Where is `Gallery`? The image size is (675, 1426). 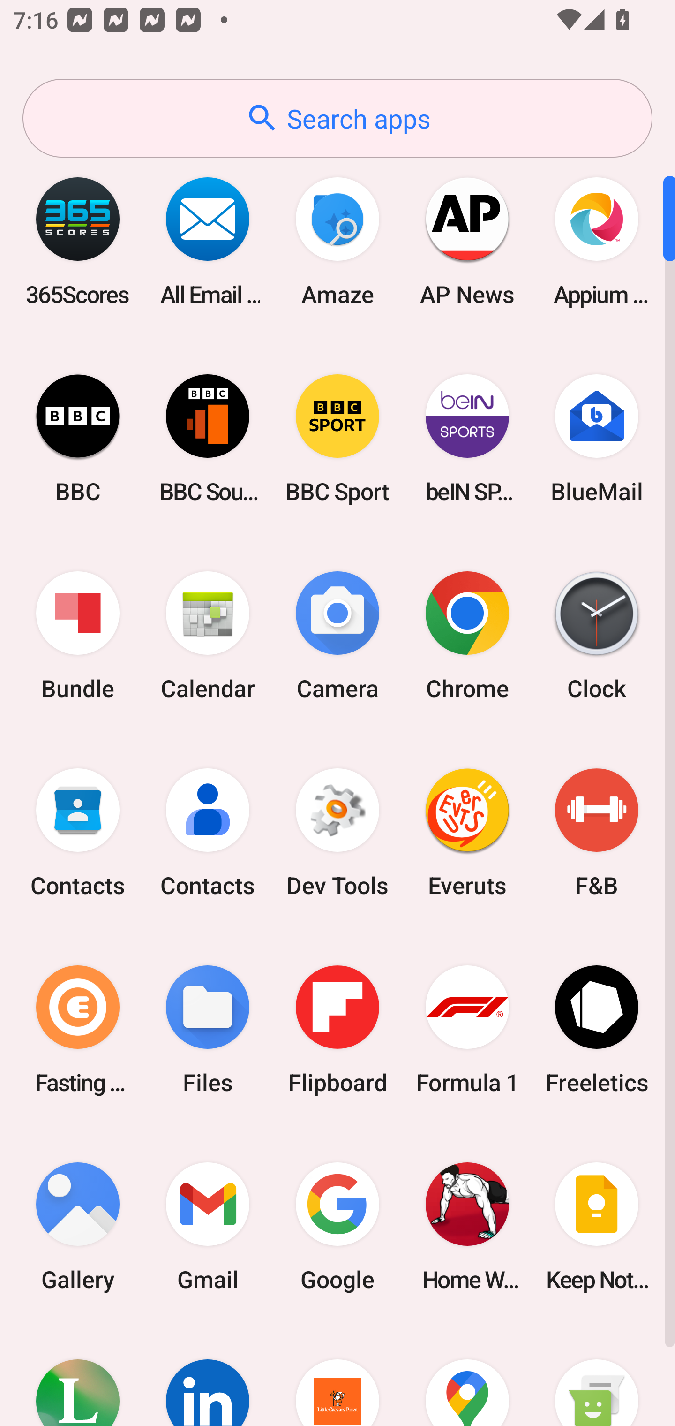
Gallery is located at coordinates (78, 1226).